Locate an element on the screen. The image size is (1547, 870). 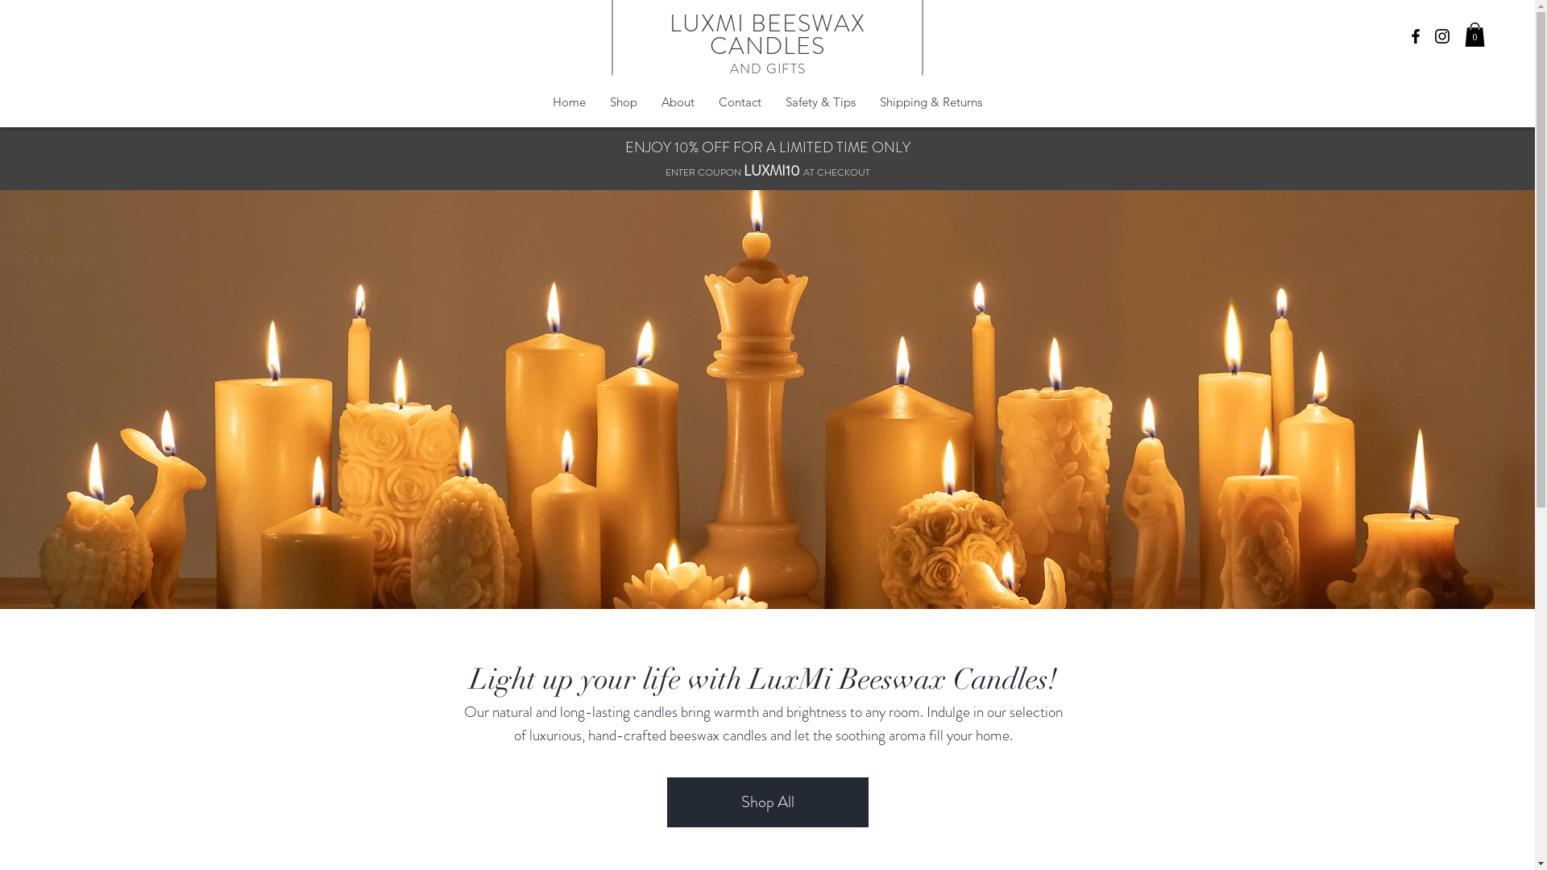
TWIPLA (Visitor Analytics) is located at coordinates (305, 387).